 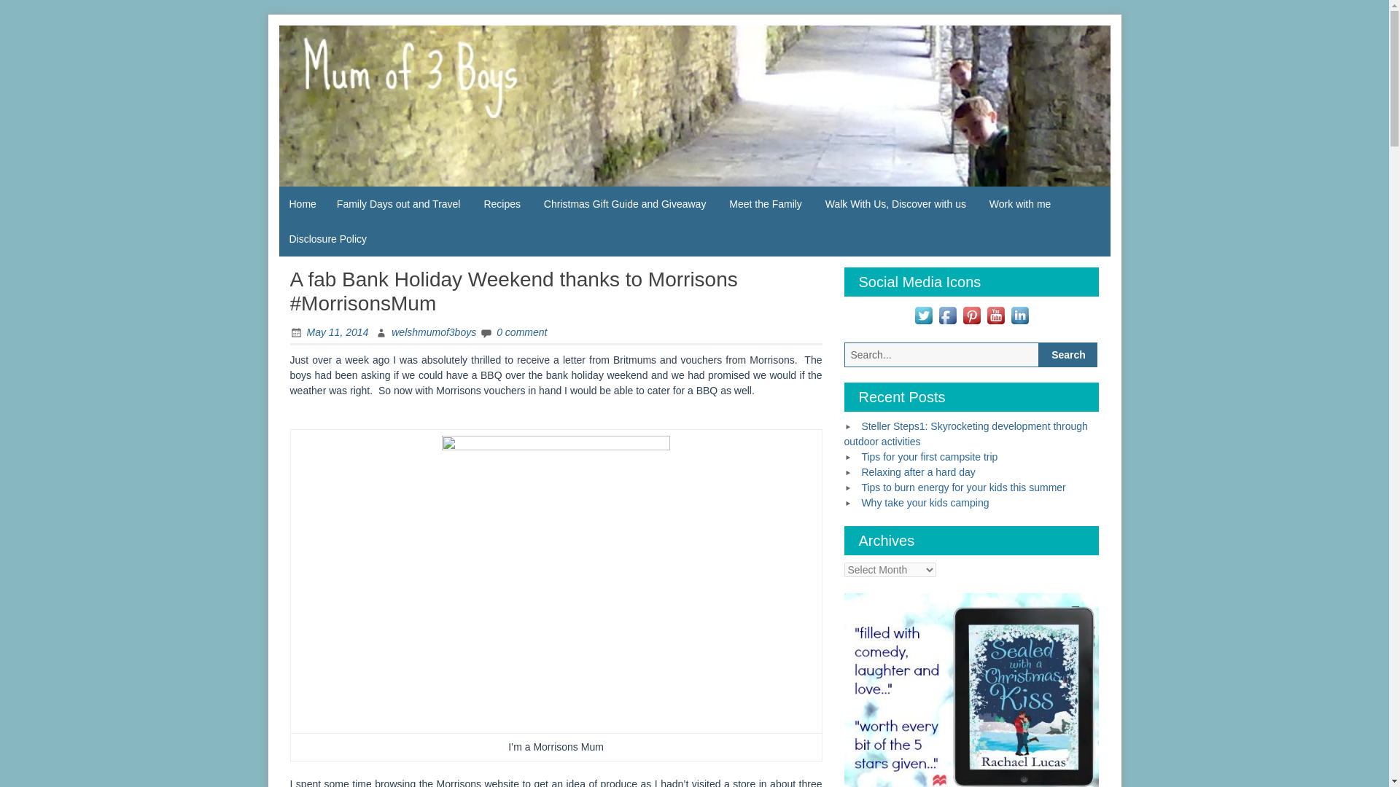 What do you see at coordinates (1067, 354) in the screenshot?
I see `Search` at bounding box center [1067, 354].